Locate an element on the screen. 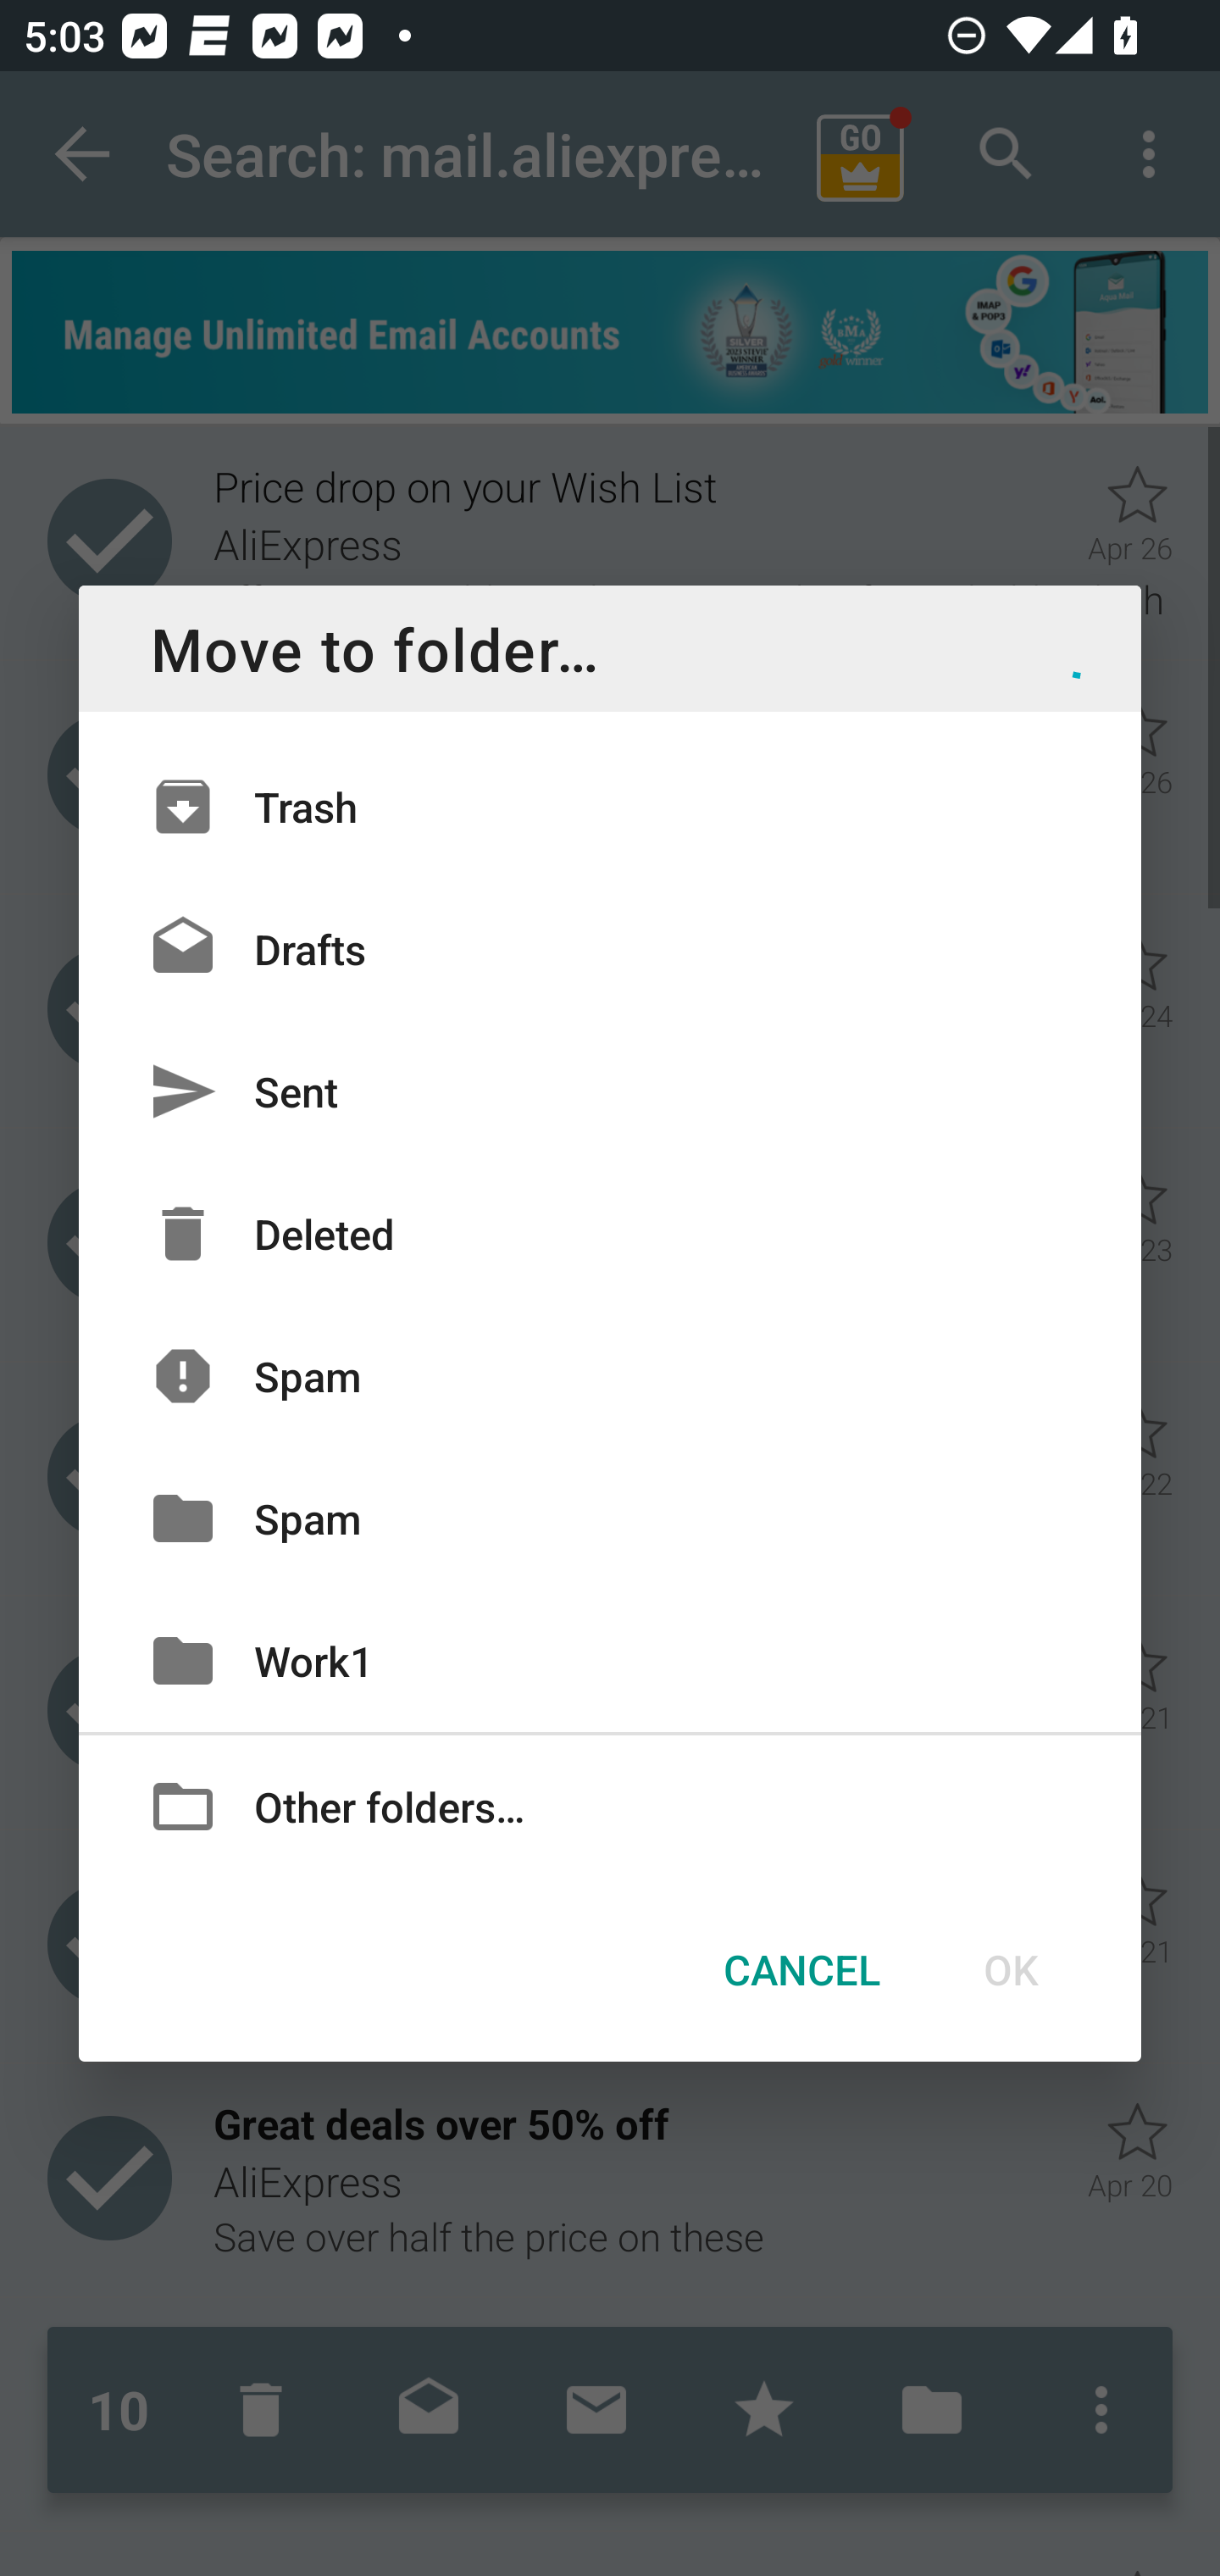  Other folders… is located at coordinates (610, 1804).